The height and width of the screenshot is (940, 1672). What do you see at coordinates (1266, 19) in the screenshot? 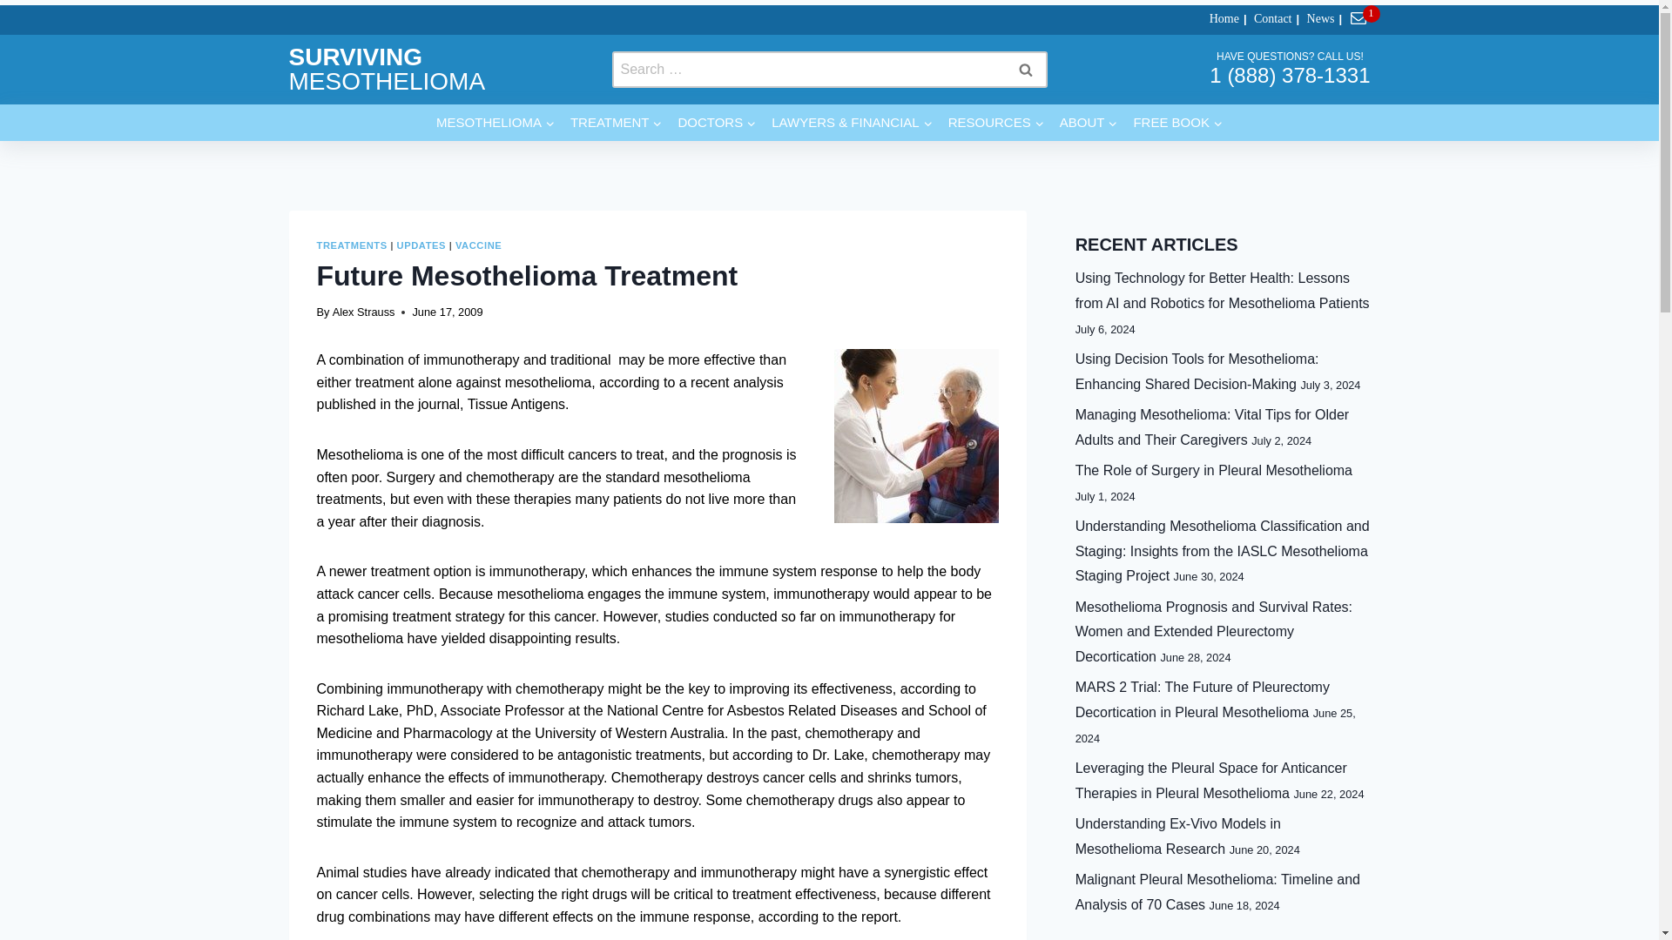
I see `Contact` at bounding box center [1266, 19].